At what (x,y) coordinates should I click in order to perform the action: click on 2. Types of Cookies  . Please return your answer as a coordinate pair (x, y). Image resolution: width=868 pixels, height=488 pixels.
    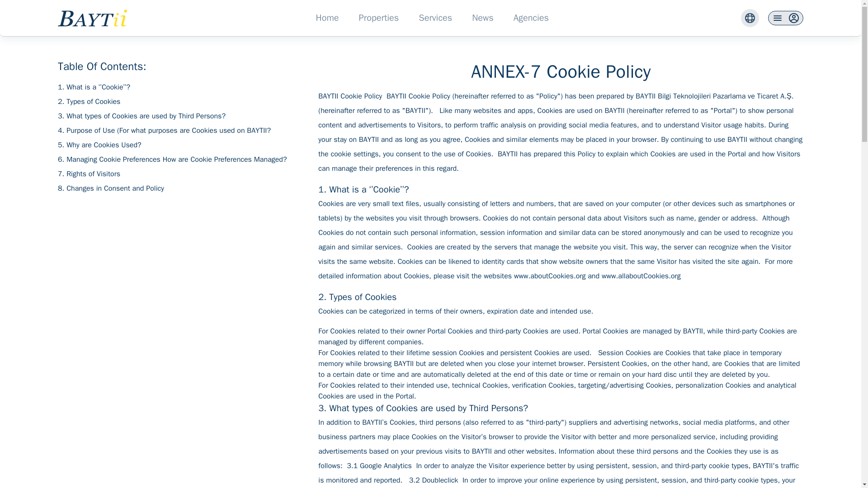
    Looking at the image, I should click on (91, 101).